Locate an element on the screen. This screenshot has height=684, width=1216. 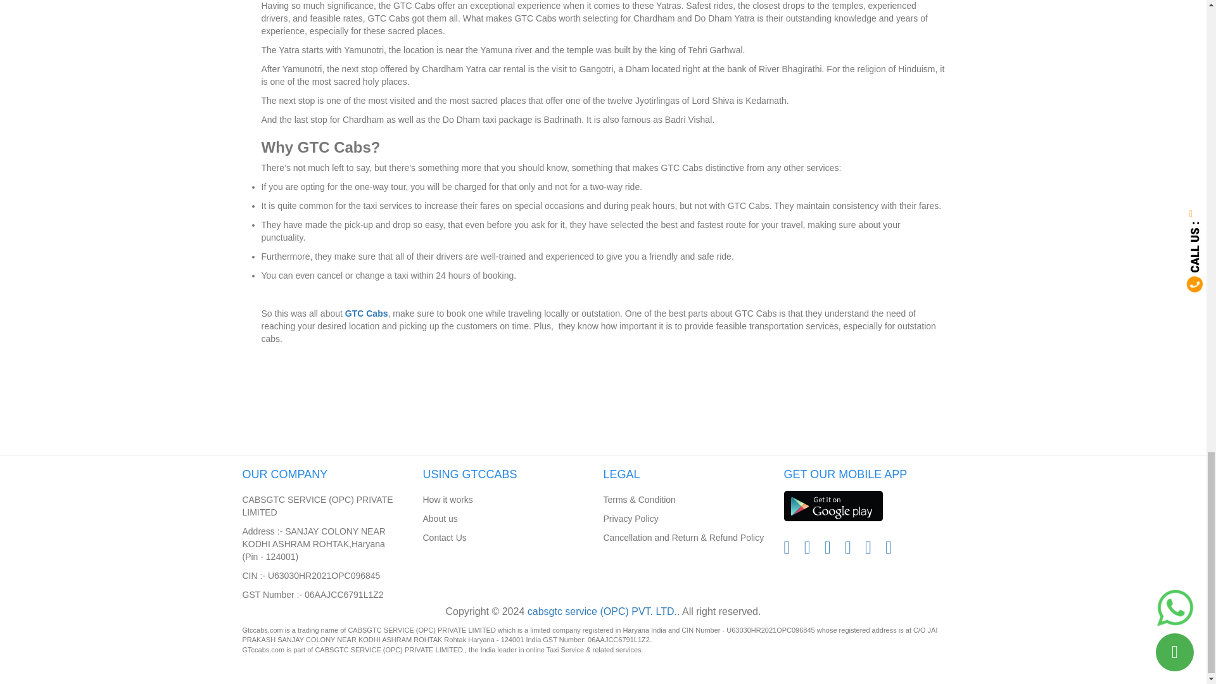
Privacy Policy is located at coordinates (630, 518).